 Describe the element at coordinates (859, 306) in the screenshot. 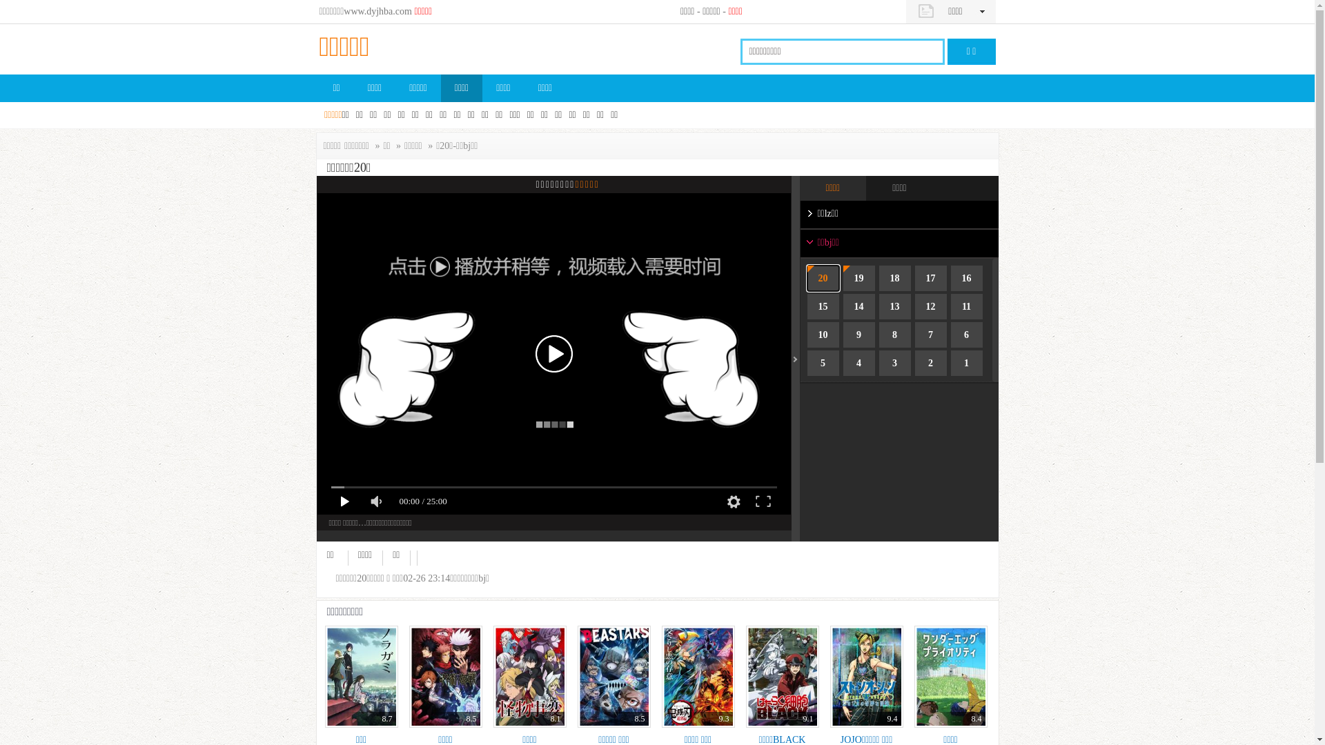

I see `14` at that location.